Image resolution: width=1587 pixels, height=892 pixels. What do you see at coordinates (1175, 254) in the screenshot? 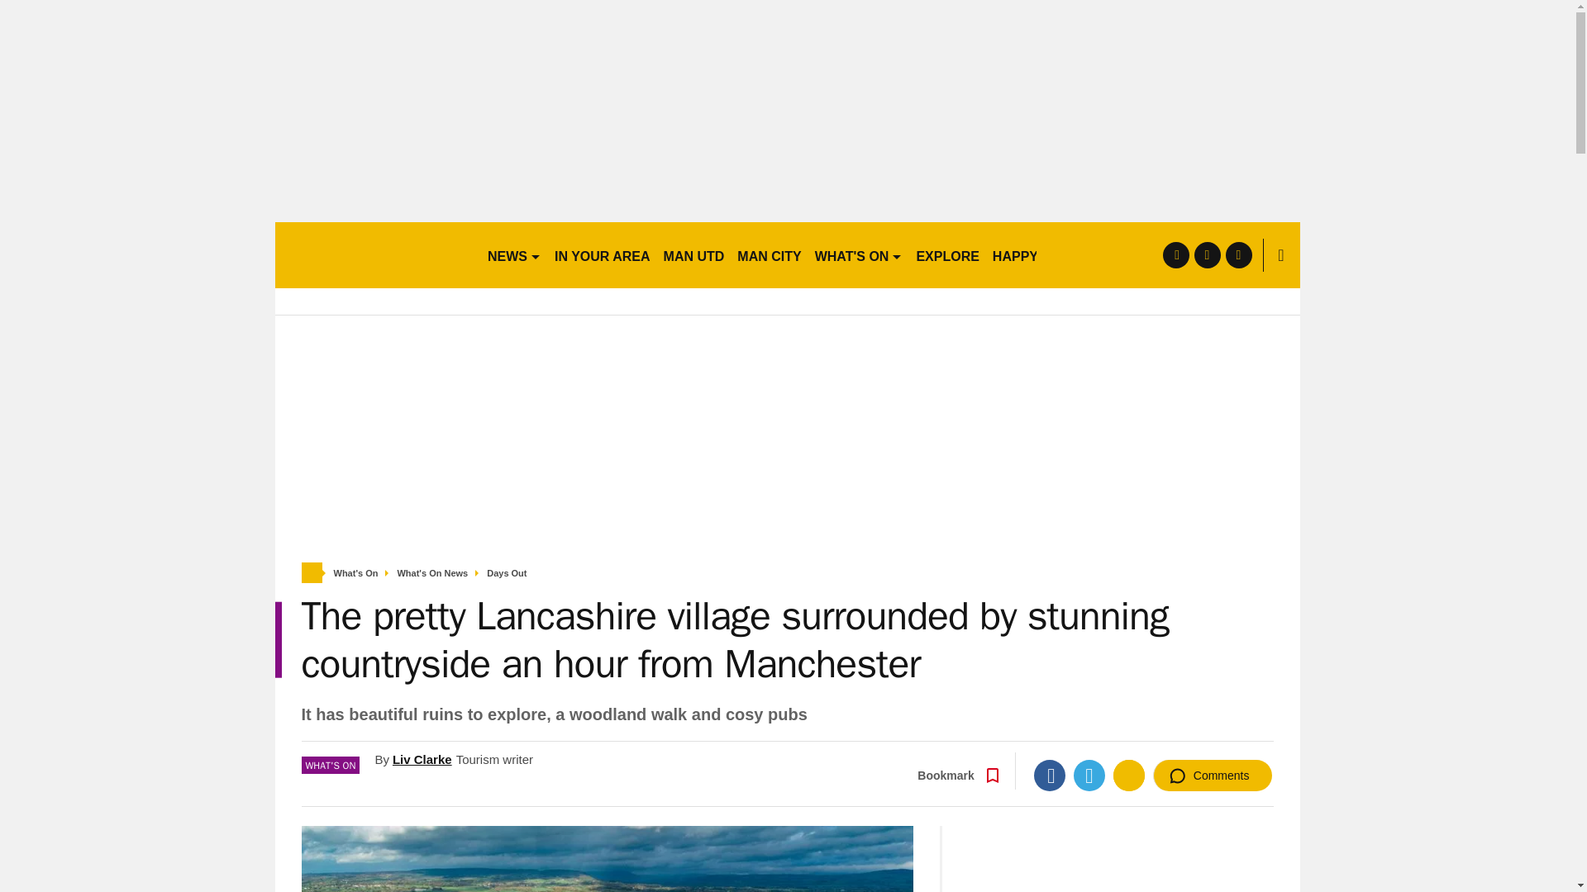
I see `facebook` at bounding box center [1175, 254].